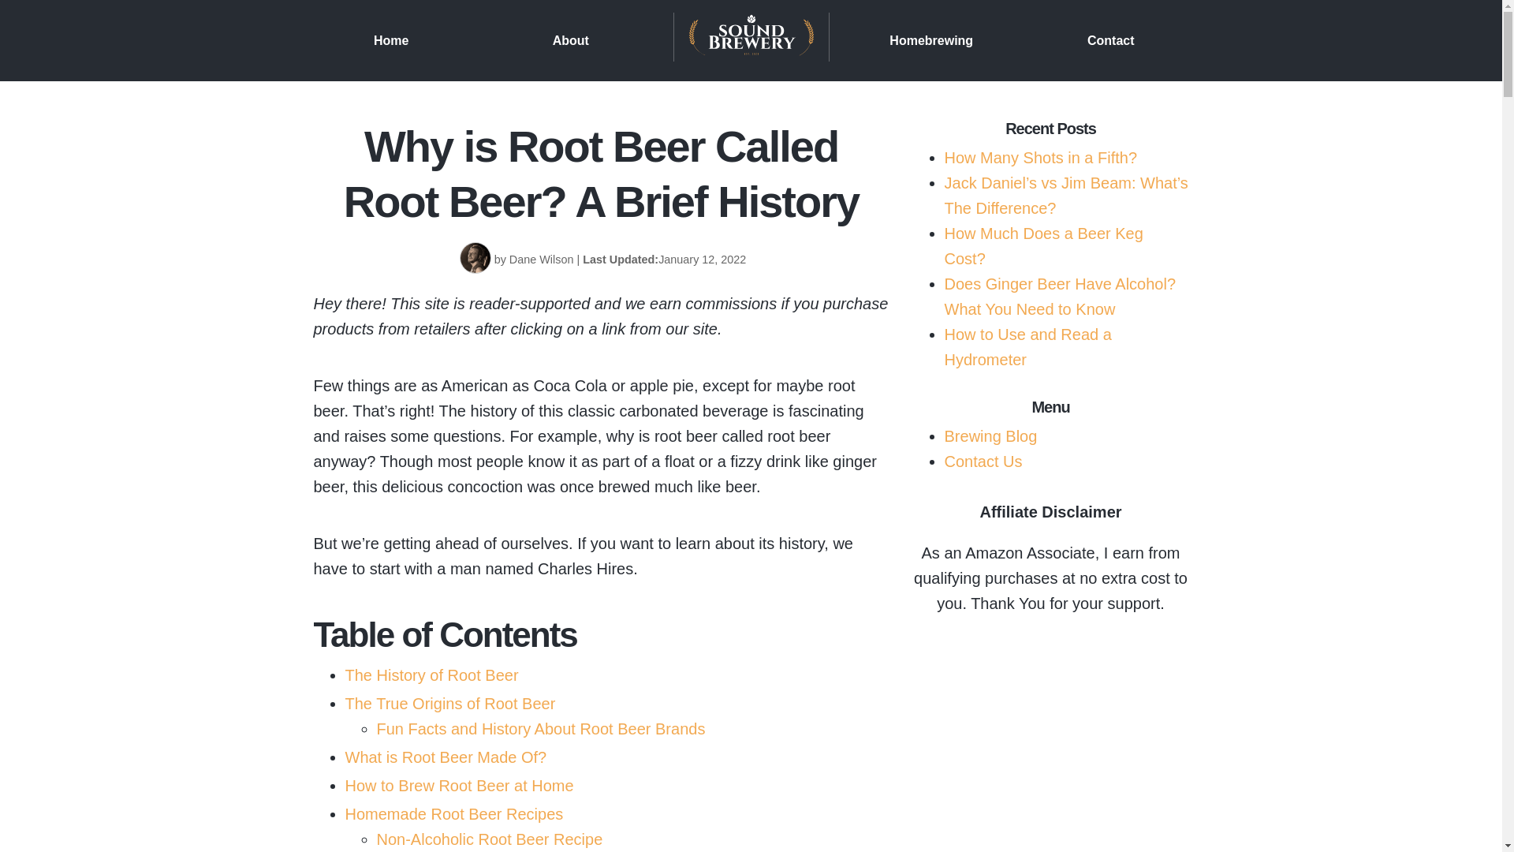 This screenshot has width=1514, height=852. Describe the element at coordinates (1028, 346) in the screenshot. I see `How to Use and Read a Hydrometer` at that location.